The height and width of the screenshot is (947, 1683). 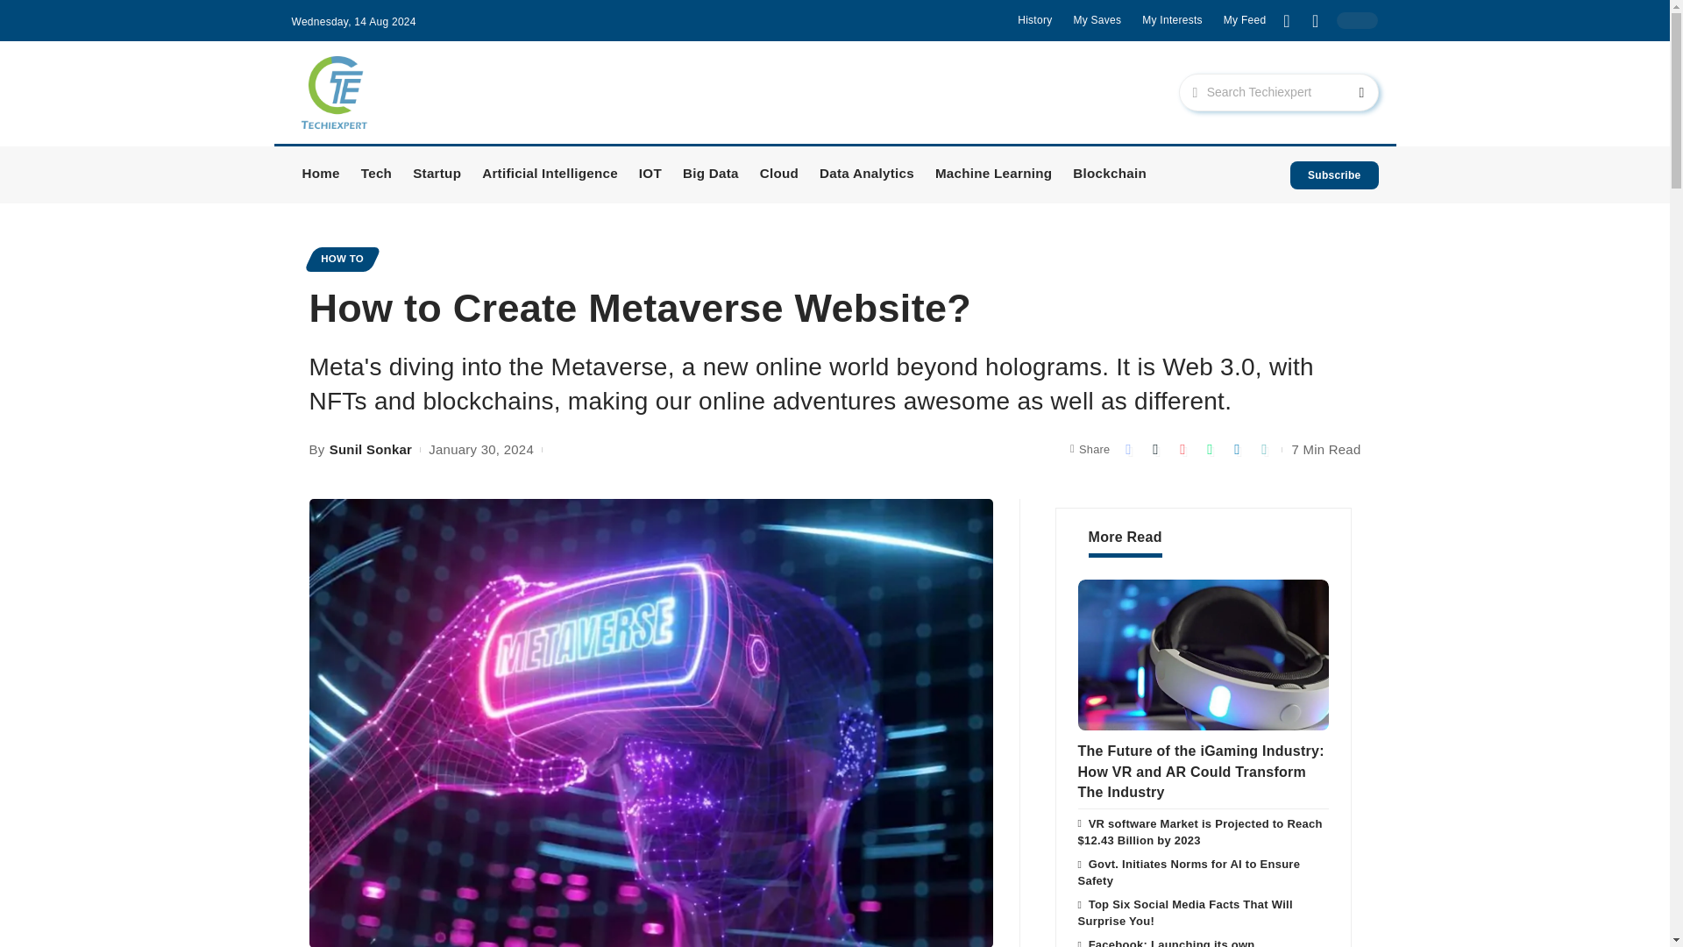 What do you see at coordinates (866, 175) in the screenshot?
I see `Data Analytics` at bounding box center [866, 175].